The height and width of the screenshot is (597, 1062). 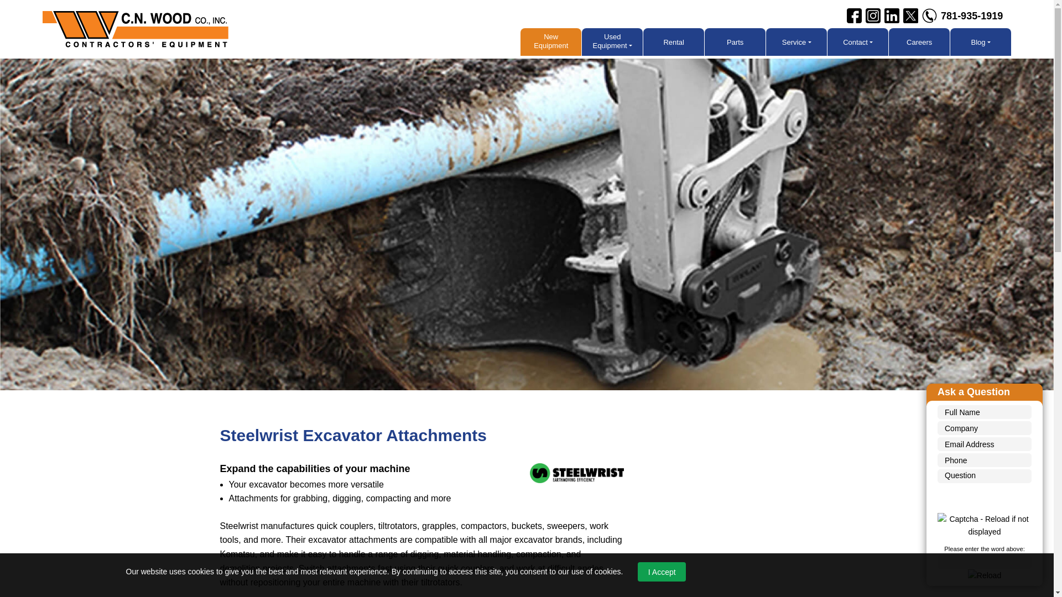 What do you see at coordinates (971, 15) in the screenshot?
I see `781-935-1919` at bounding box center [971, 15].